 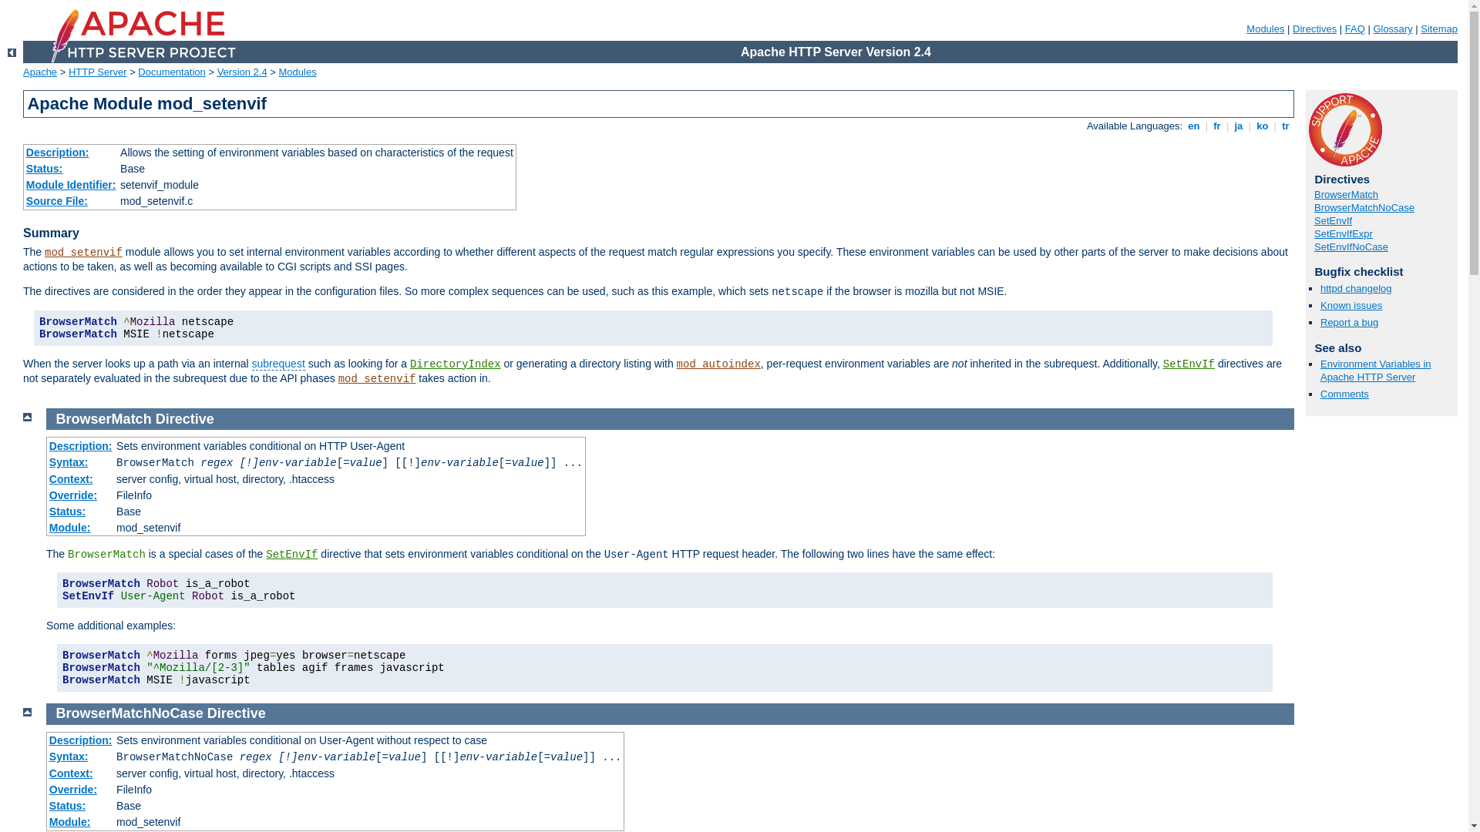 What do you see at coordinates (185, 419) in the screenshot?
I see `Directive` at bounding box center [185, 419].